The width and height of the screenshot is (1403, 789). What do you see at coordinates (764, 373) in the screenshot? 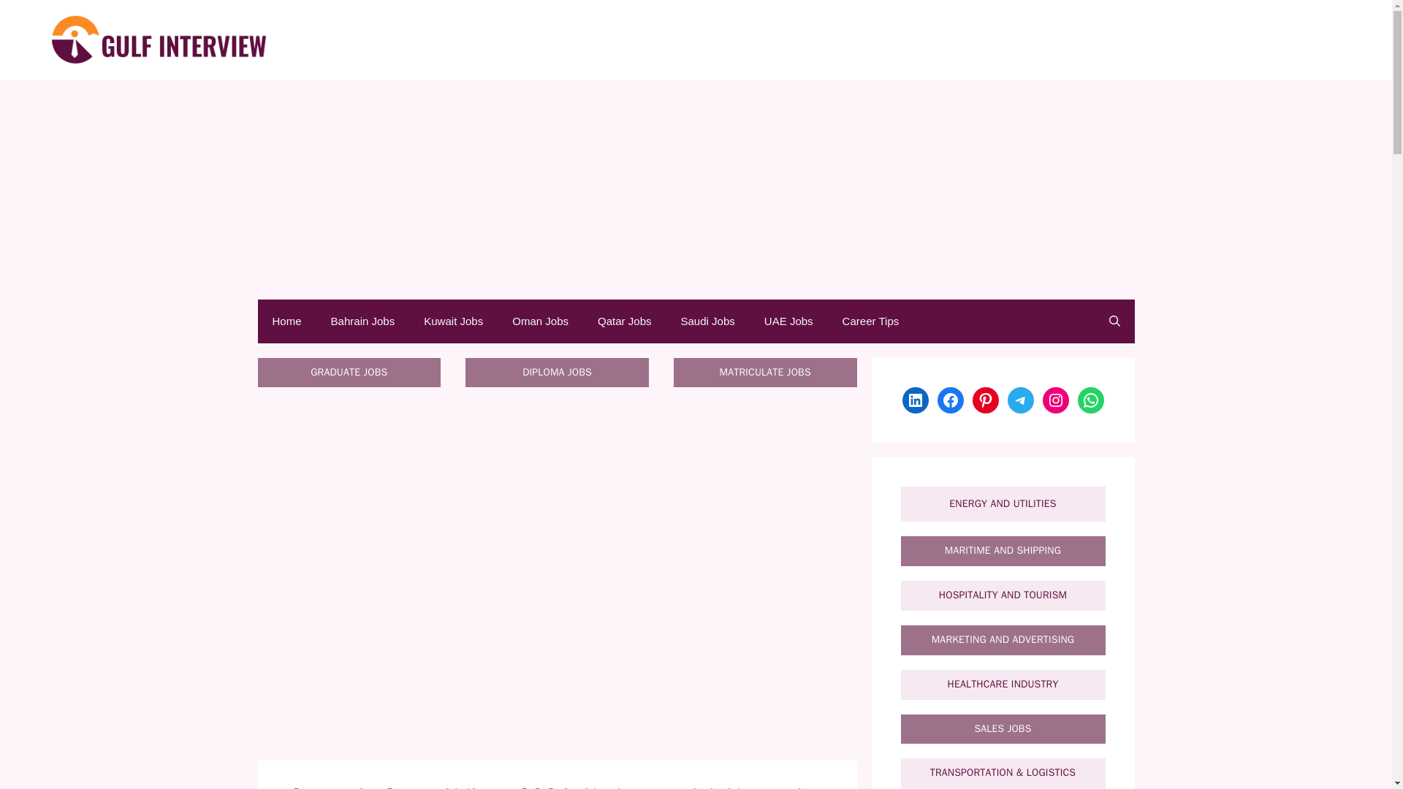
I see `MATRICULATE JOBS` at bounding box center [764, 373].